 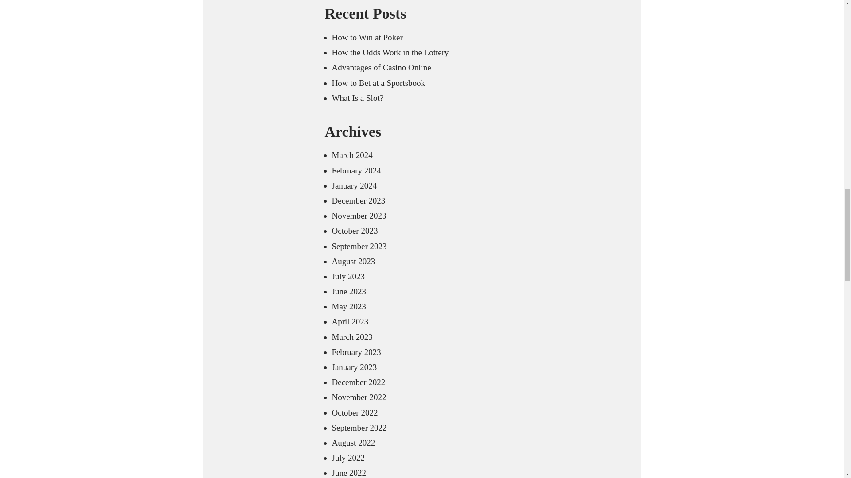 I want to click on September 2023, so click(x=359, y=246).